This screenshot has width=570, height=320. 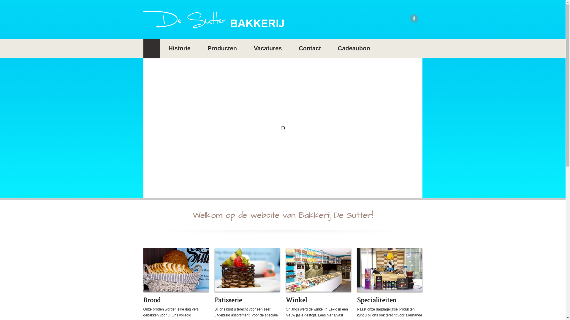 I want to click on Historie, so click(x=180, y=49).